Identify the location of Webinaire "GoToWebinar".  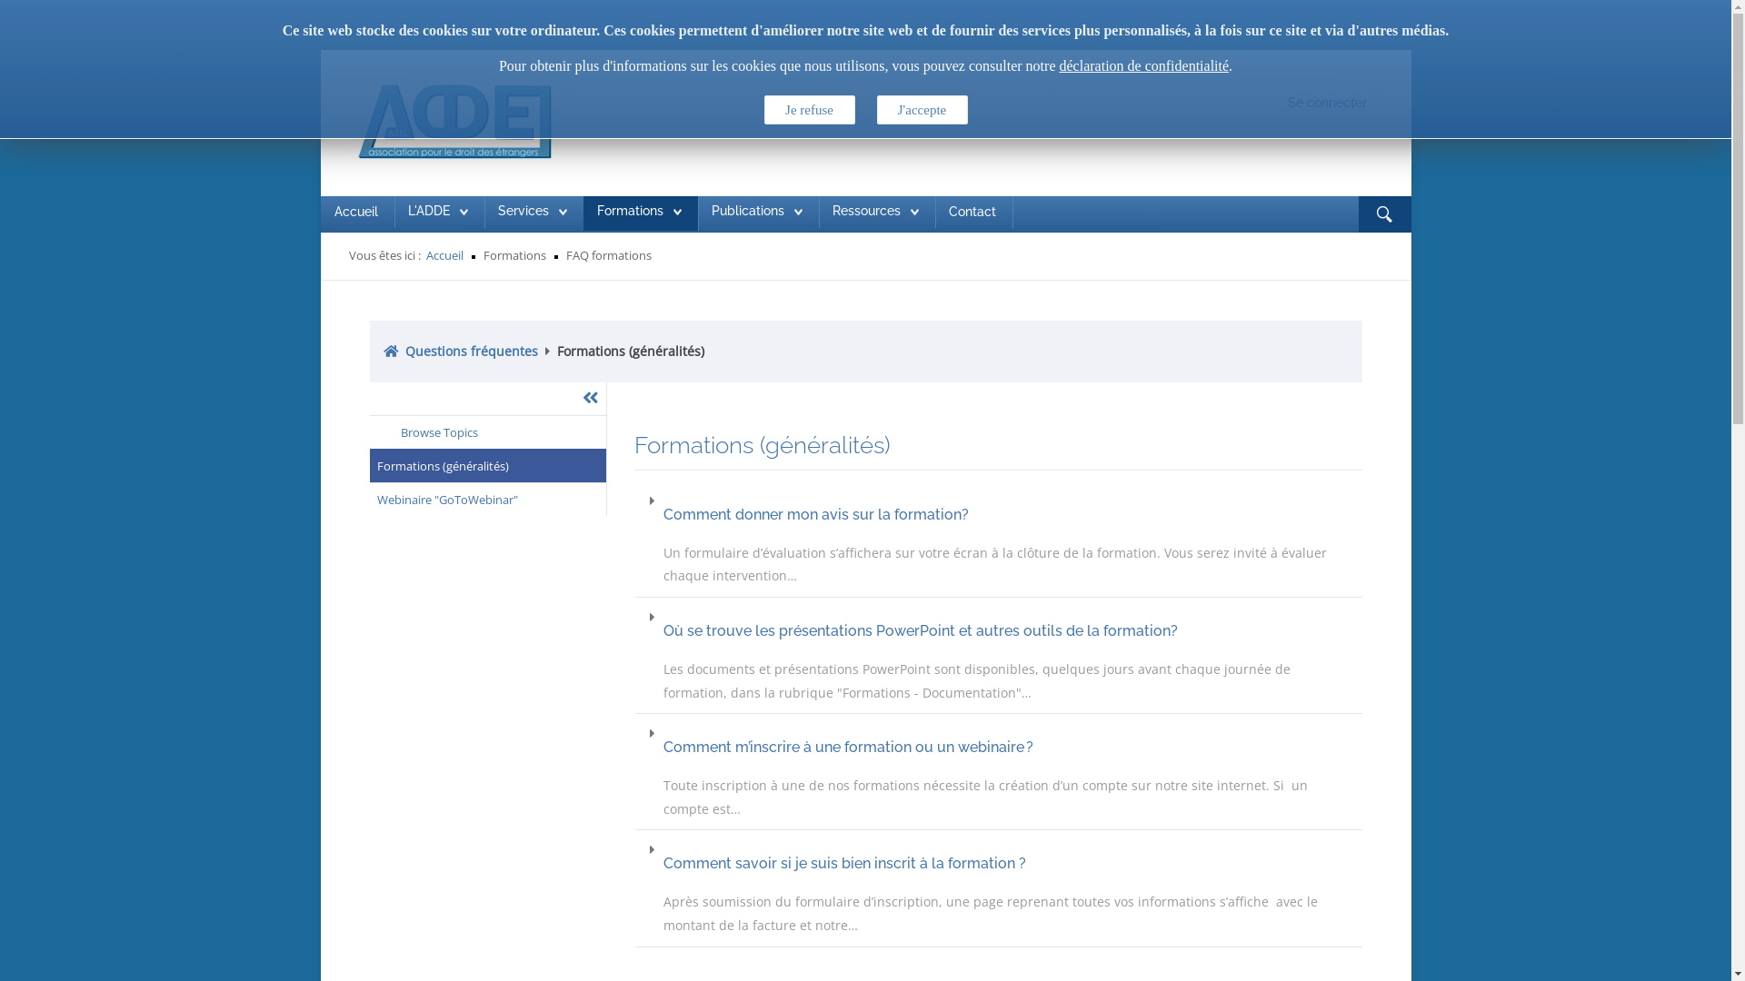
(487, 500).